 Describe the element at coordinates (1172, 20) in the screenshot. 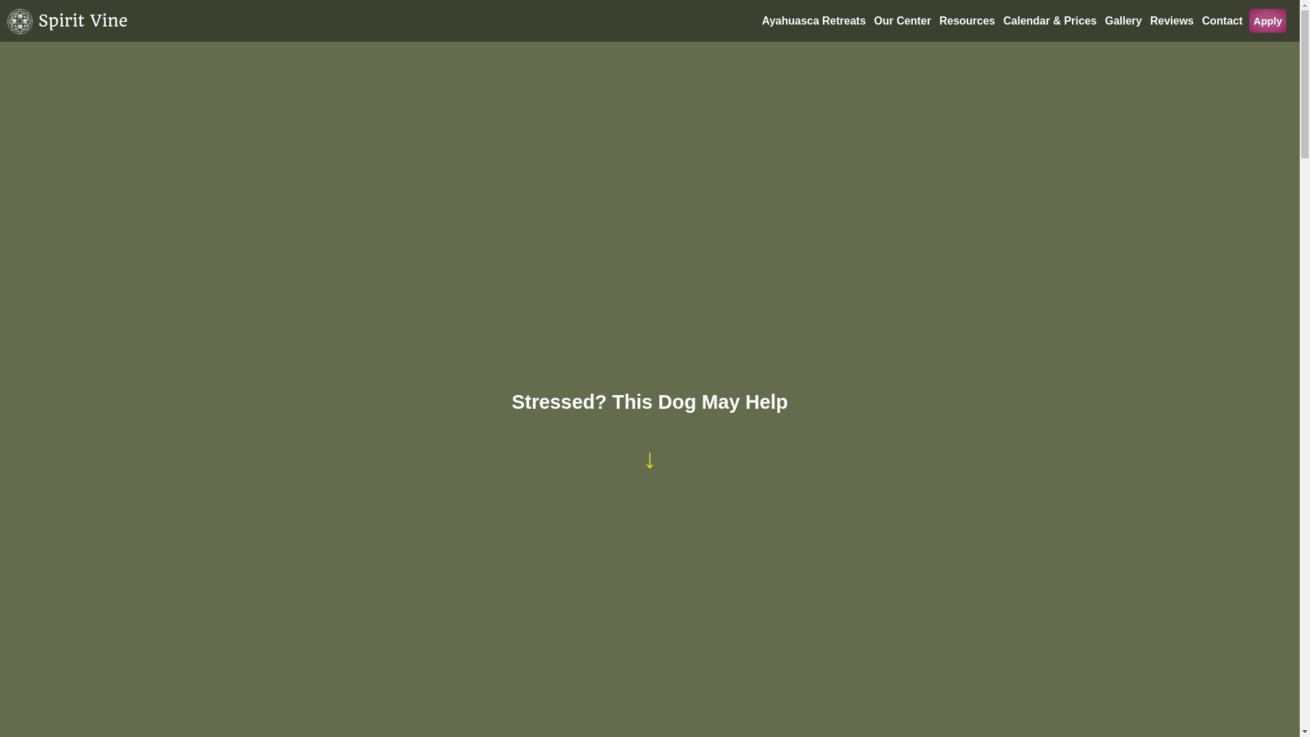

I see `Reviews` at that location.